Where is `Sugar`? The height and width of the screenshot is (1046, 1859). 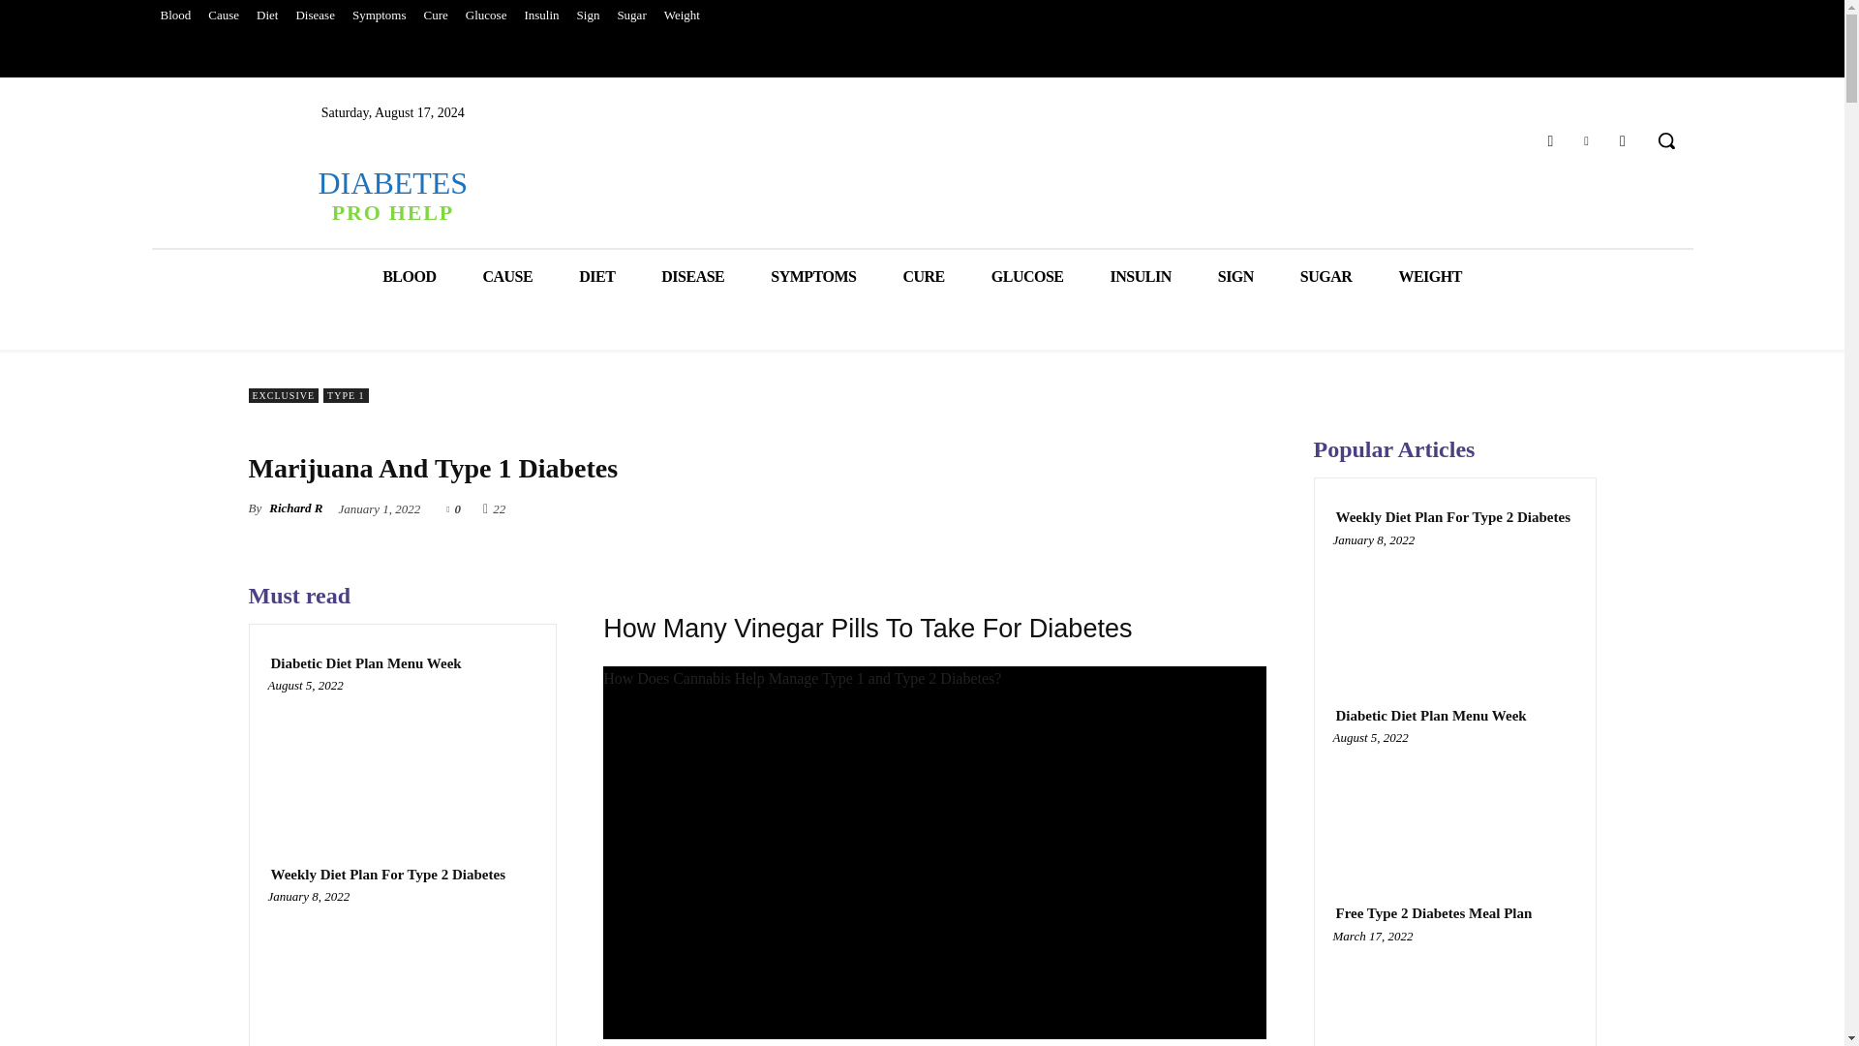 Sugar is located at coordinates (630, 15).